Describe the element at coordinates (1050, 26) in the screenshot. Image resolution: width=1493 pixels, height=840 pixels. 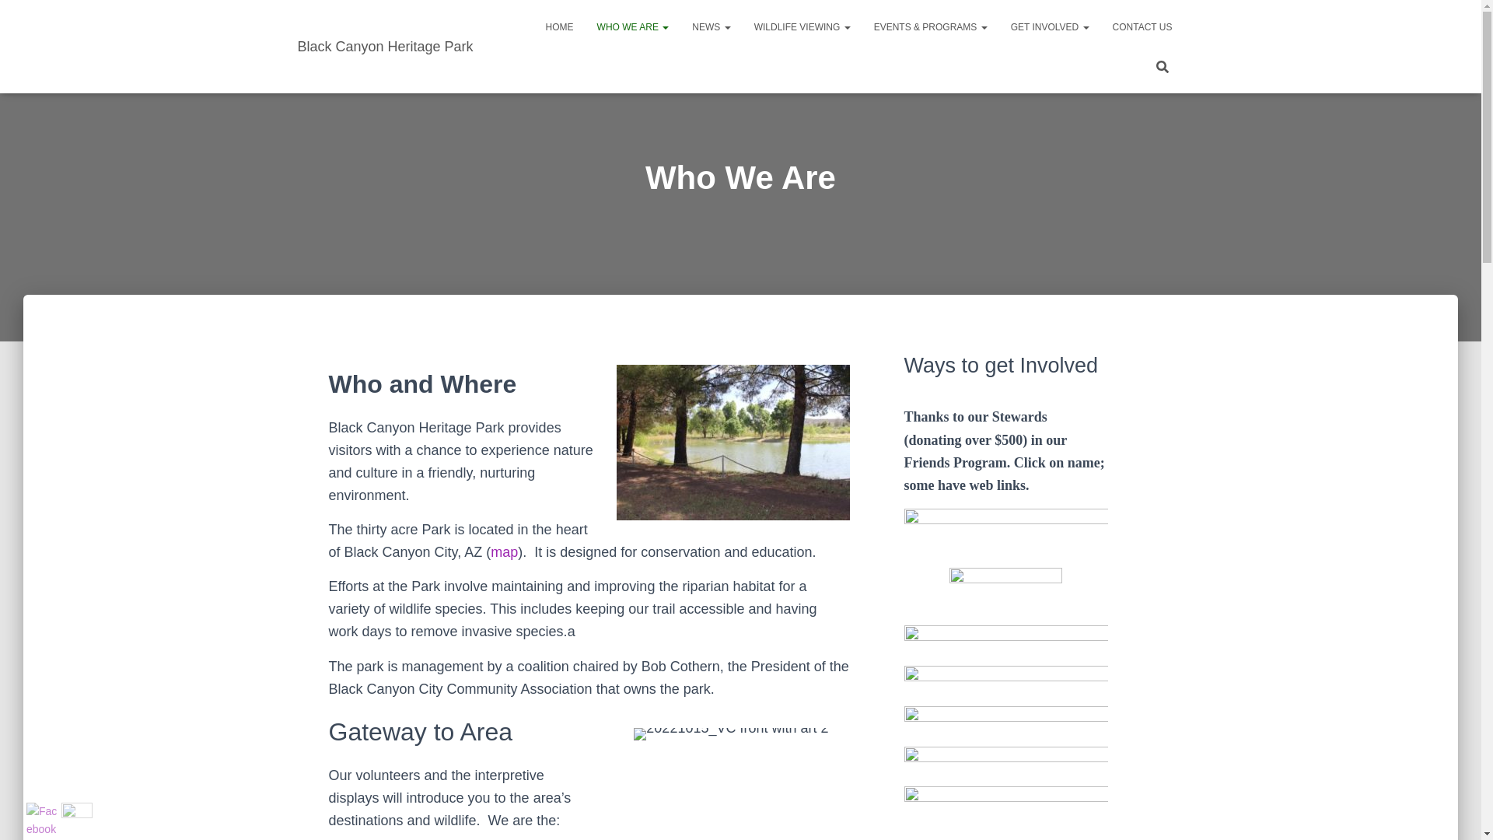
I see `GET INVOLVED` at that location.